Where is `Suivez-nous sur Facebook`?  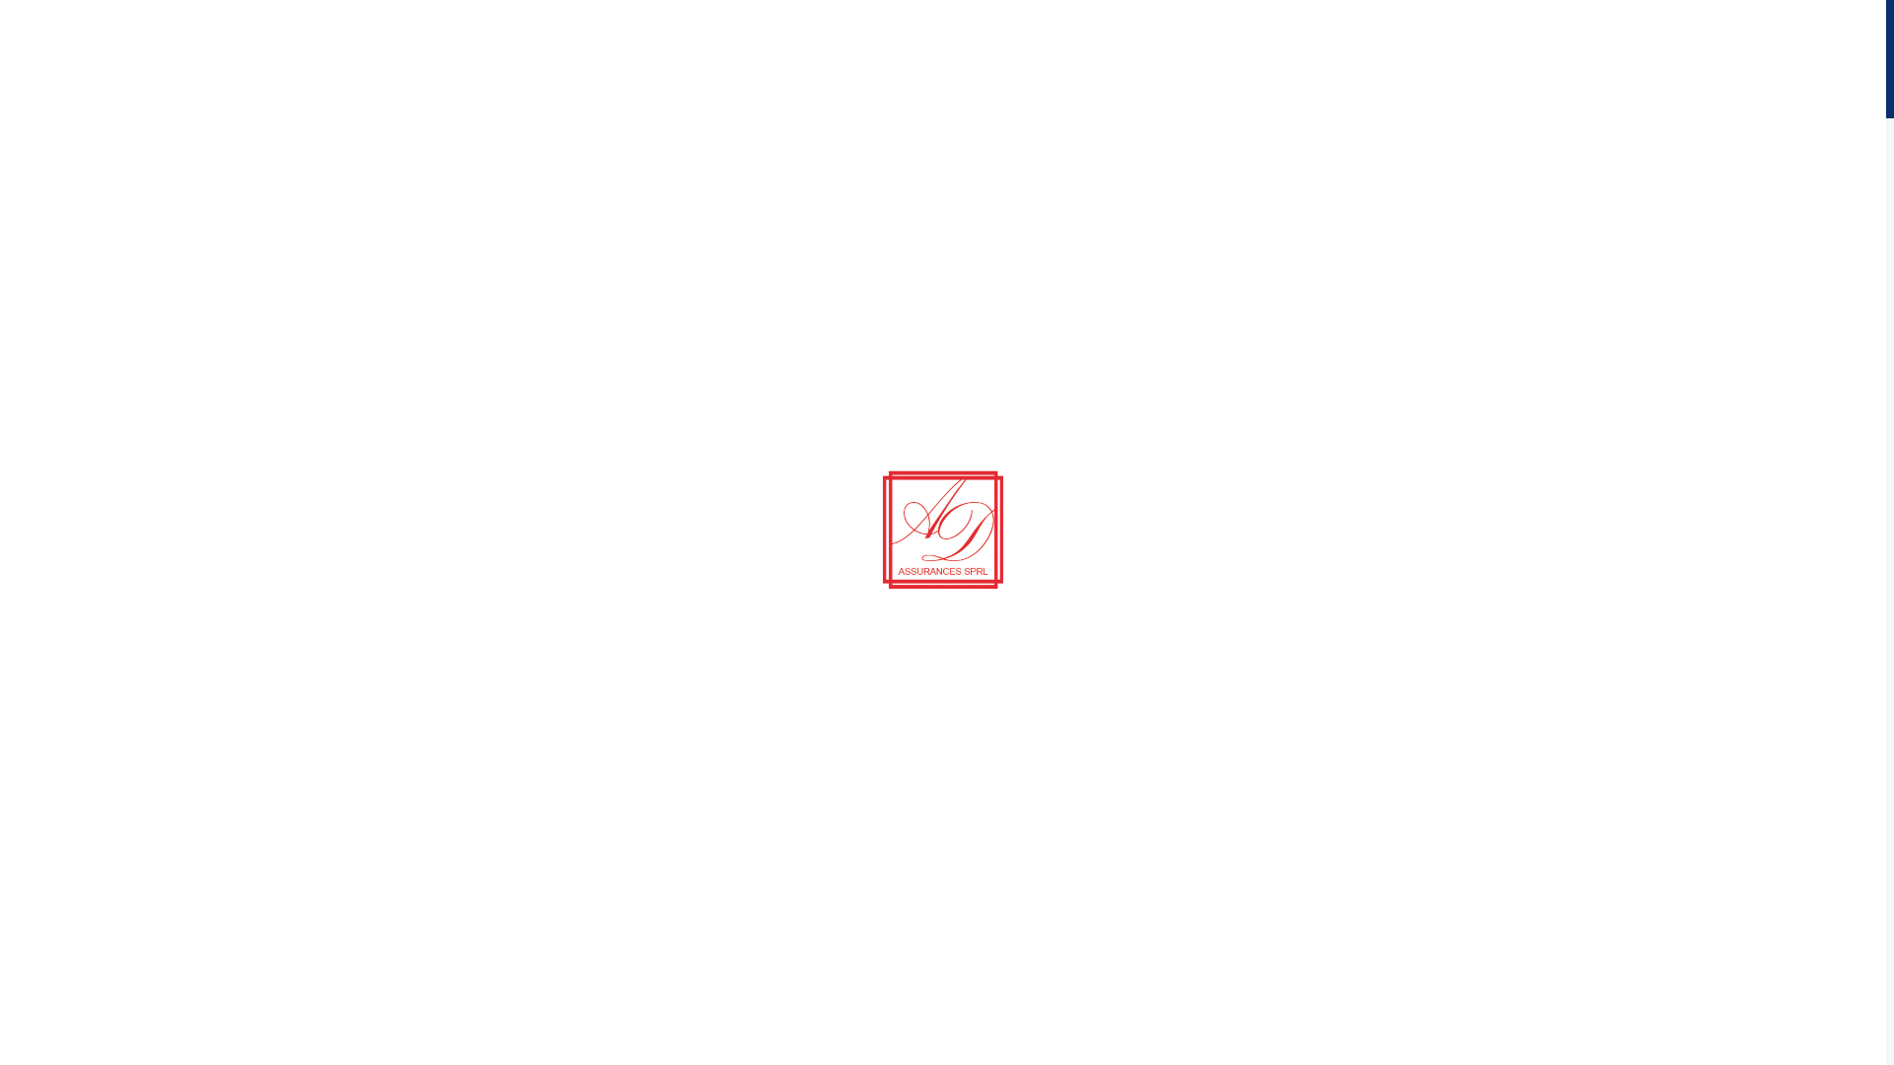 Suivez-nous sur Facebook is located at coordinates (150, 299).